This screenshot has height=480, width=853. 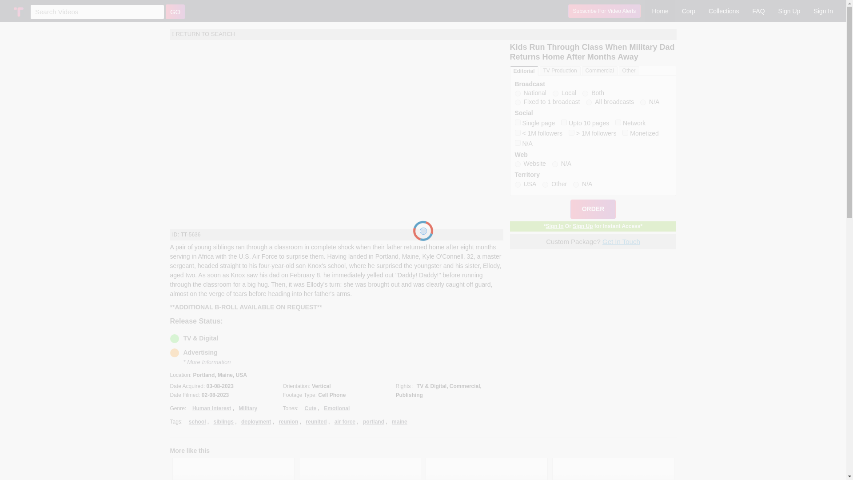 What do you see at coordinates (546, 185) in the screenshot?
I see `2` at bounding box center [546, 185].